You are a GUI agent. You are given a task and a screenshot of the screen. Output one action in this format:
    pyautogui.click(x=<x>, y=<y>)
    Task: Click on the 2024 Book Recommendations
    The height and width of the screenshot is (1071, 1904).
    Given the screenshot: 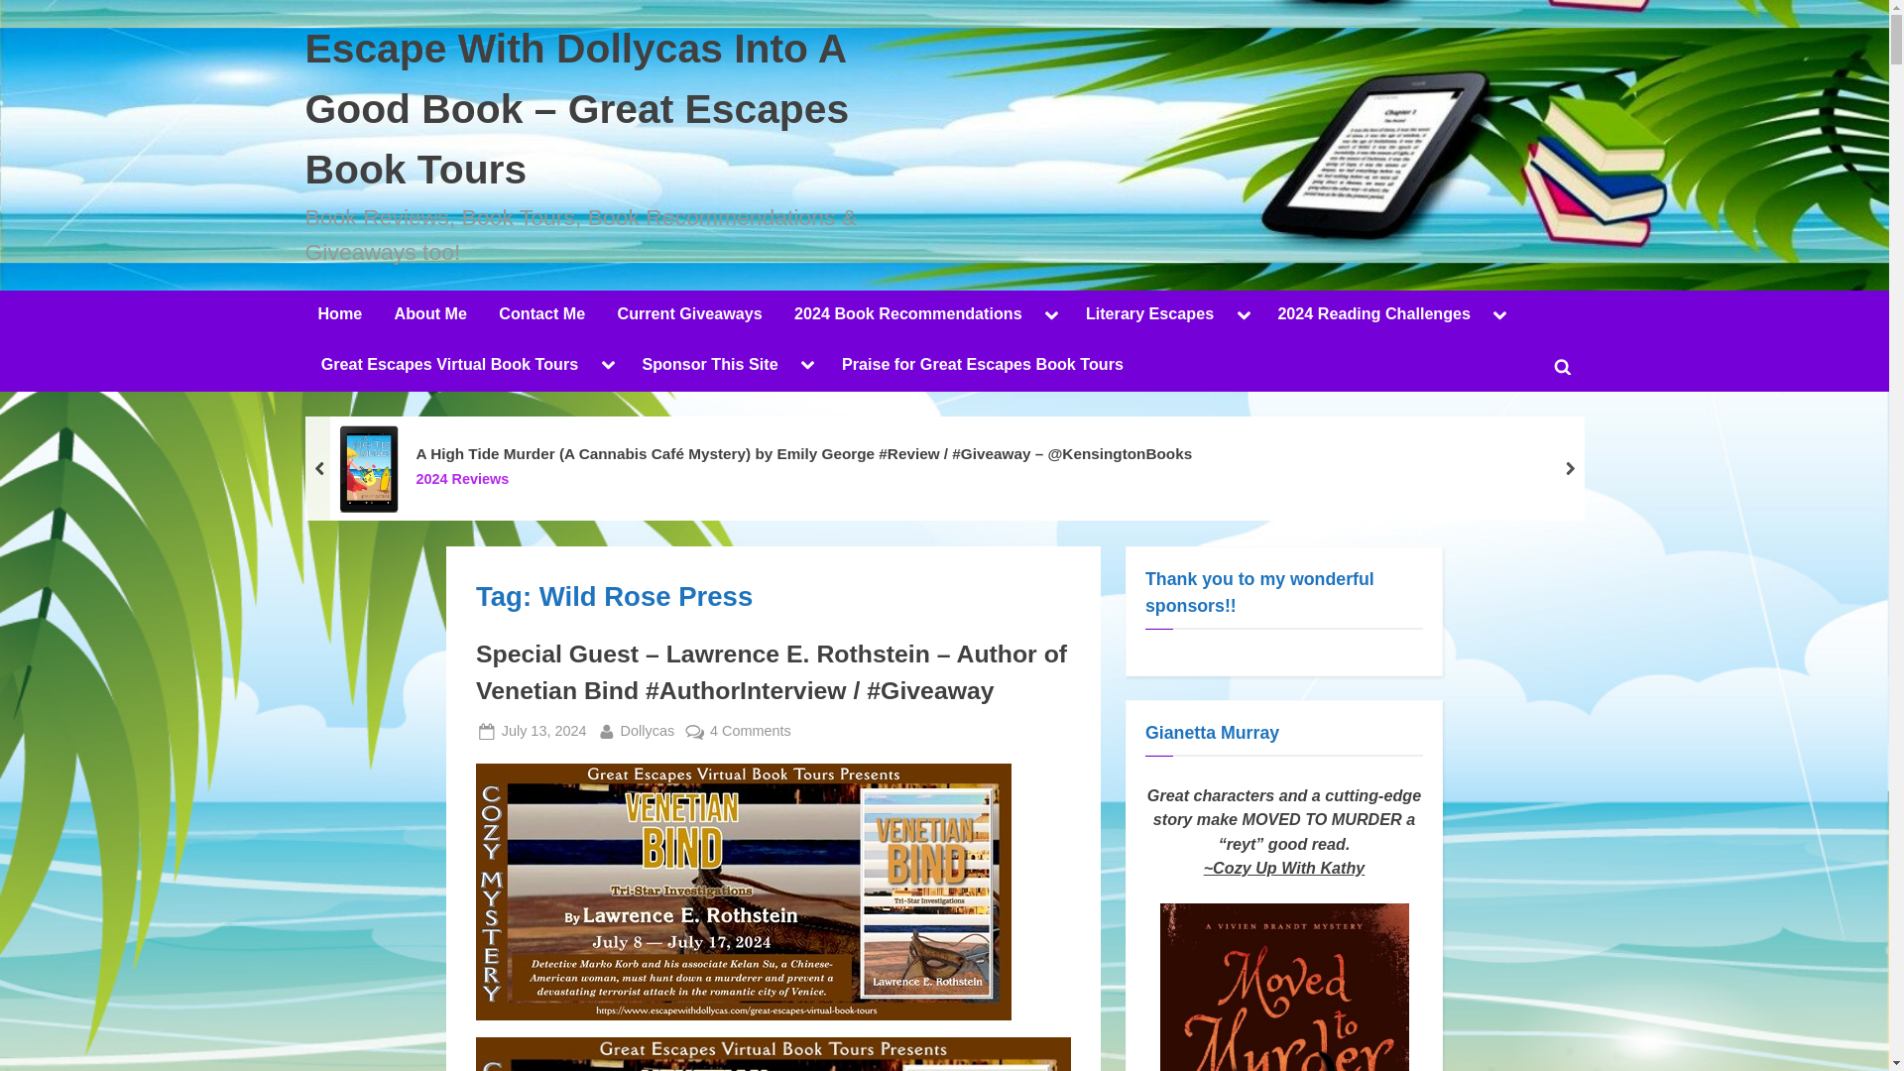 What is the action you would take?
    pyautogui.click(x=906, y=315)
    